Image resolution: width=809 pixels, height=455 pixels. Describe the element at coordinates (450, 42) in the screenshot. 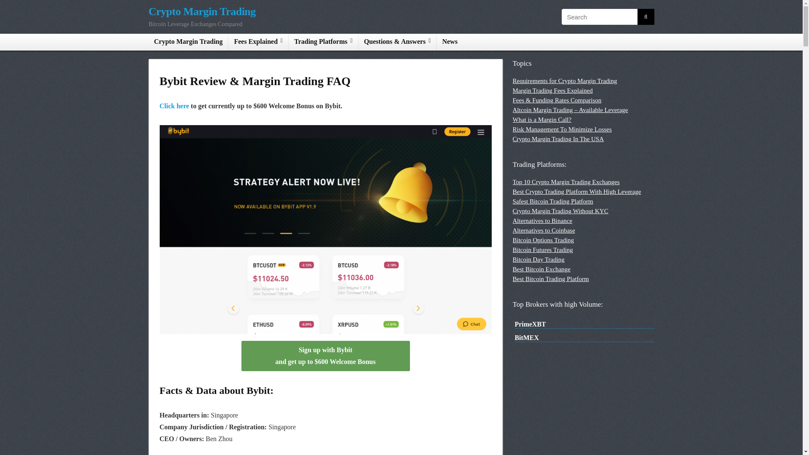

I see `News` at that location.